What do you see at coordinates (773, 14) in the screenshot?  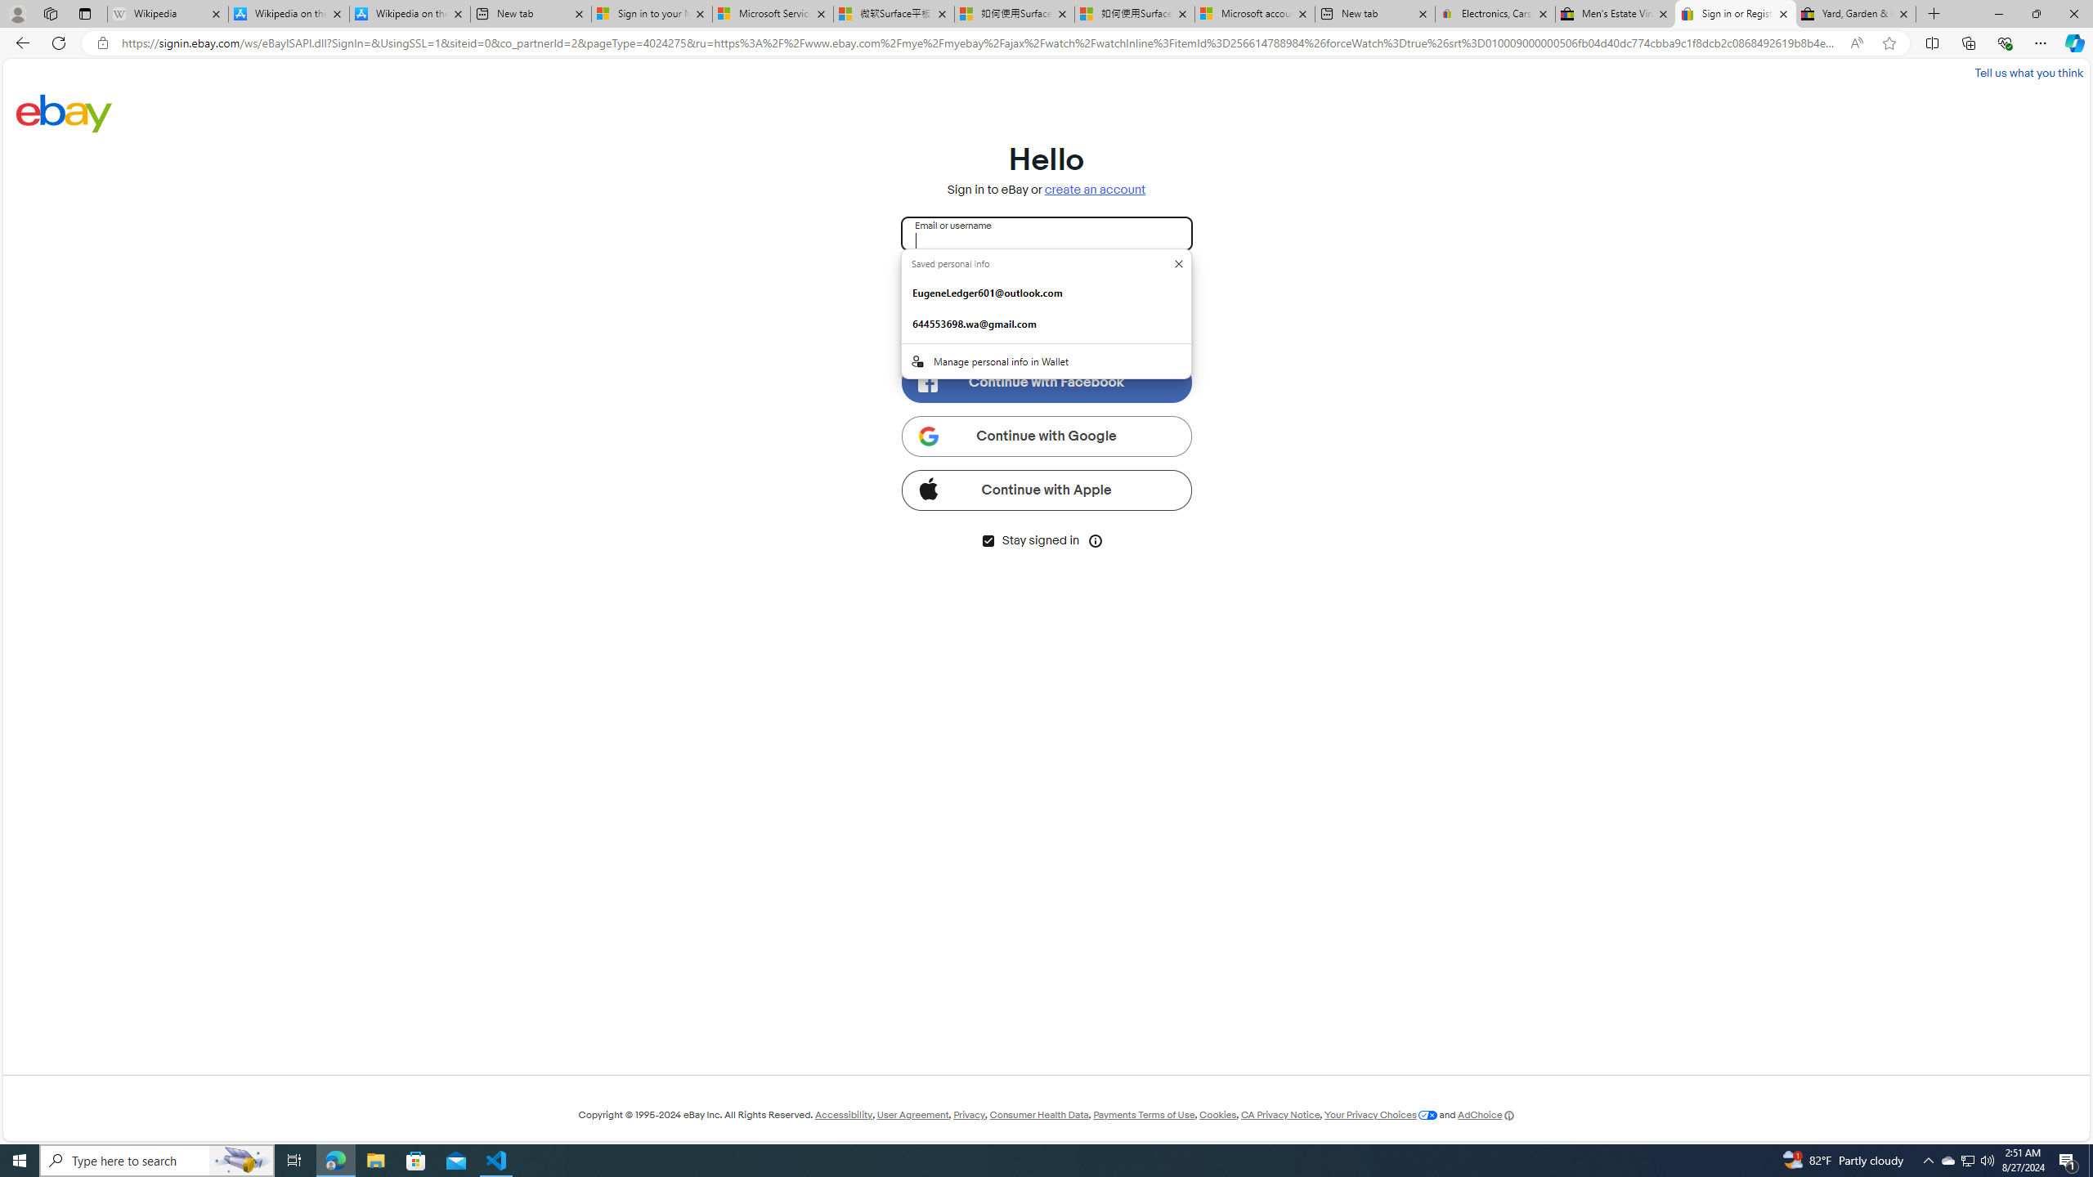 I see `Microsoft Services Agreement` at bounding box center [773, 14].